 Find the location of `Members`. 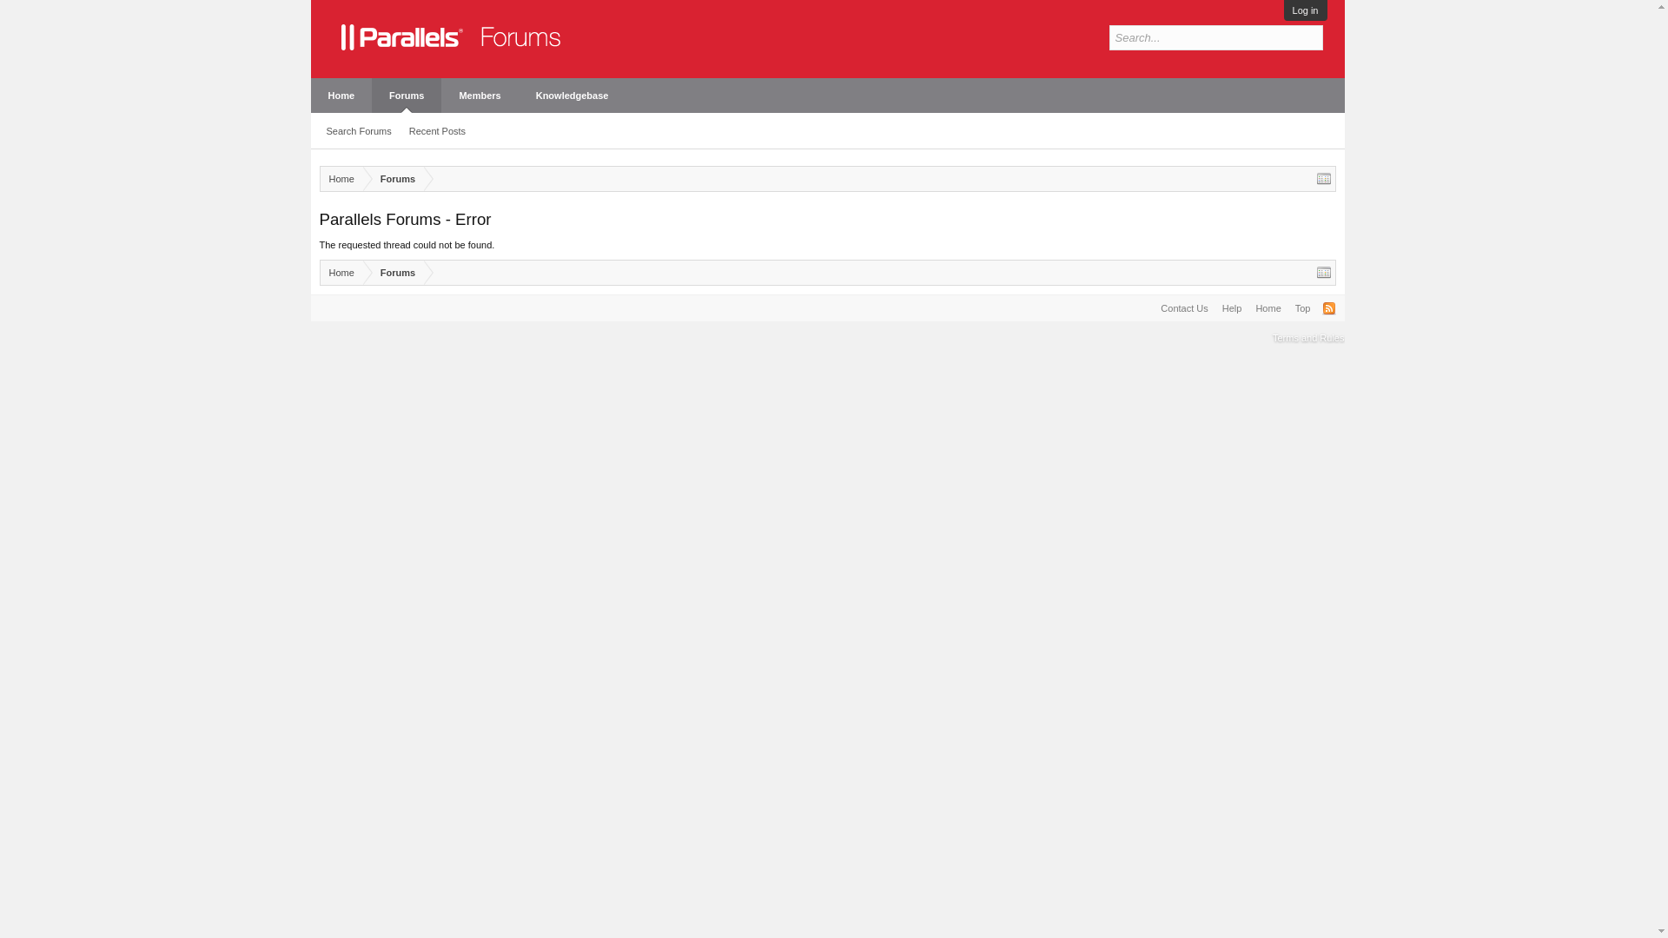

Members is located at coordinates (480, 95).